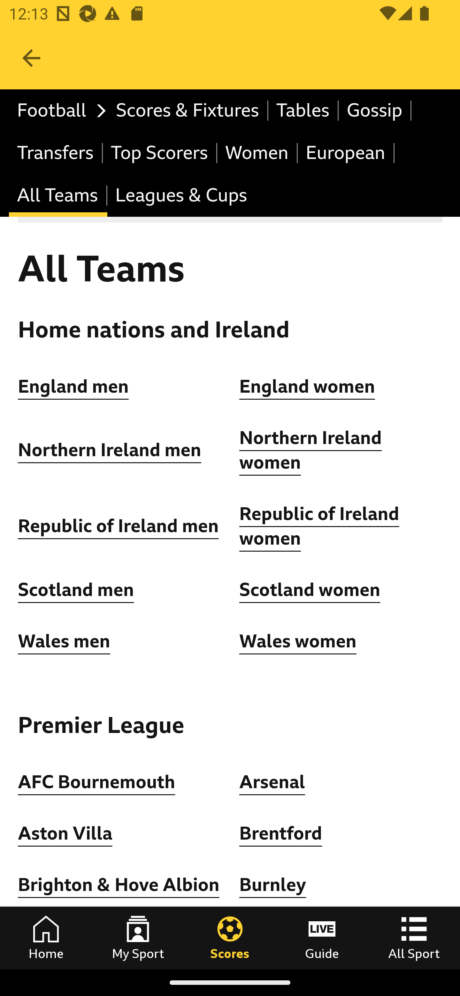 Image resolution: width=460 pixels, height=996 pixels. I want to click on Wales men, so click(64, 641).